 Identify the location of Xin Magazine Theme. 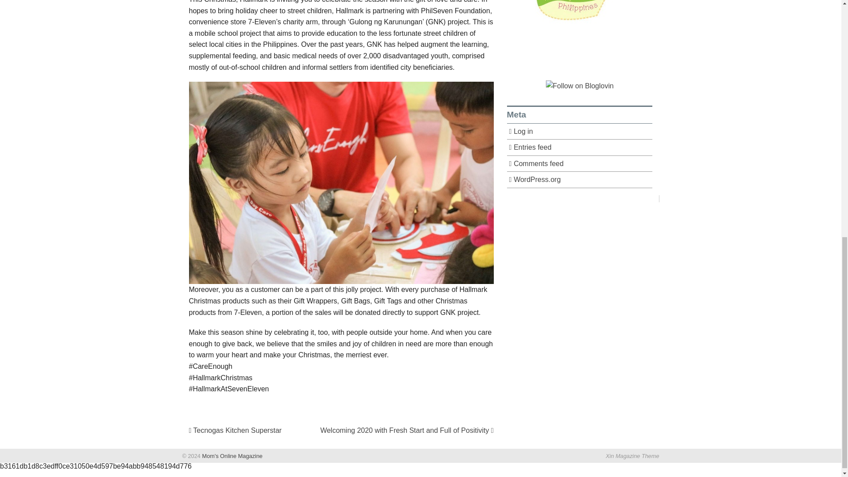
(632, 456).